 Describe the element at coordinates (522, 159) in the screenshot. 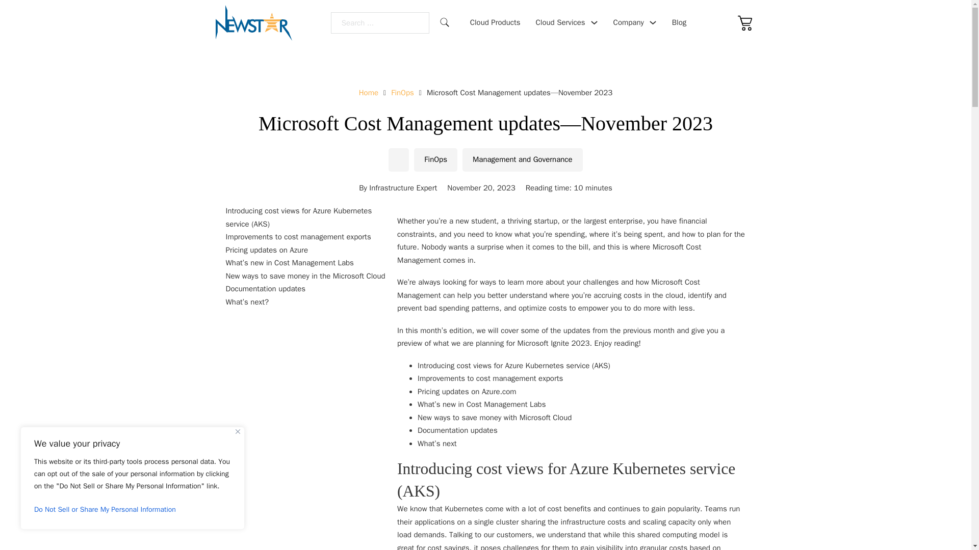

I see `Management and Governance` at that location.